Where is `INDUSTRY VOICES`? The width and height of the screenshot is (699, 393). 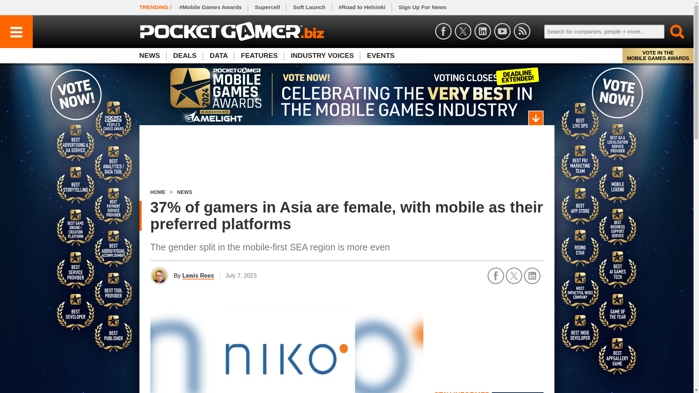
INDUSTRY VOICES is located at coordinates (323, 55).